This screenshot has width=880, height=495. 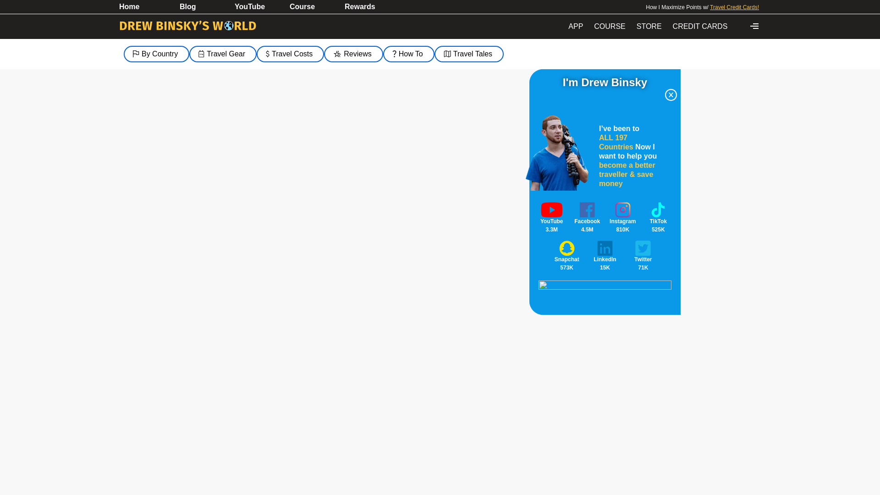 What do you see at coordinates (312, 7) in the screenshot?
I see `Course` at bounding box center [312, 7].